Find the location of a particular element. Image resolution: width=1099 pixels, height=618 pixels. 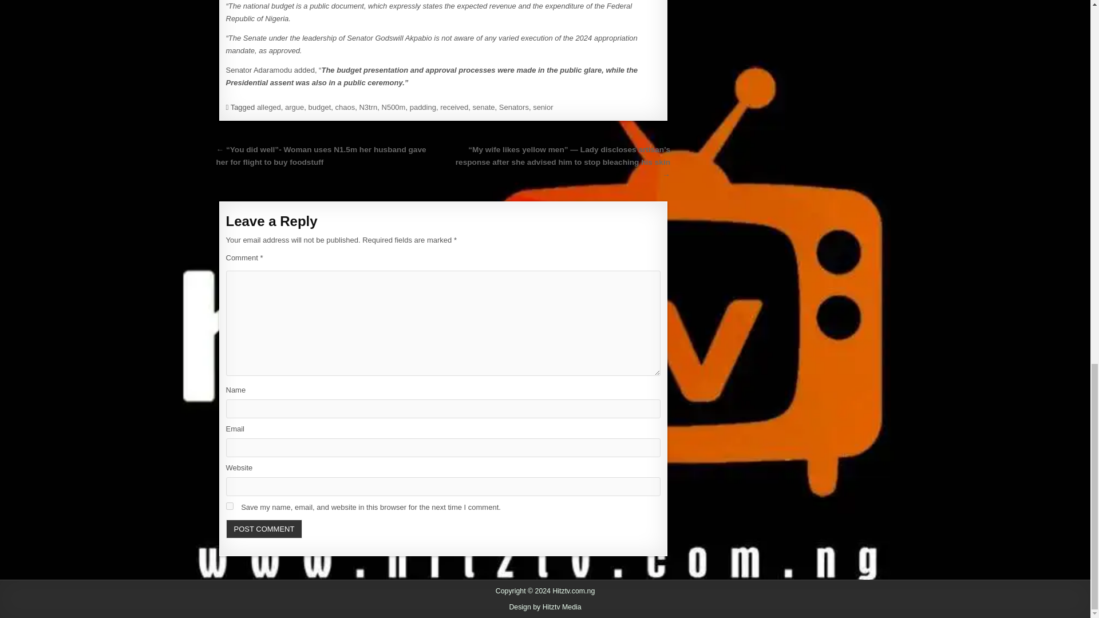

Post Comment is located at coordinates (263, 528).